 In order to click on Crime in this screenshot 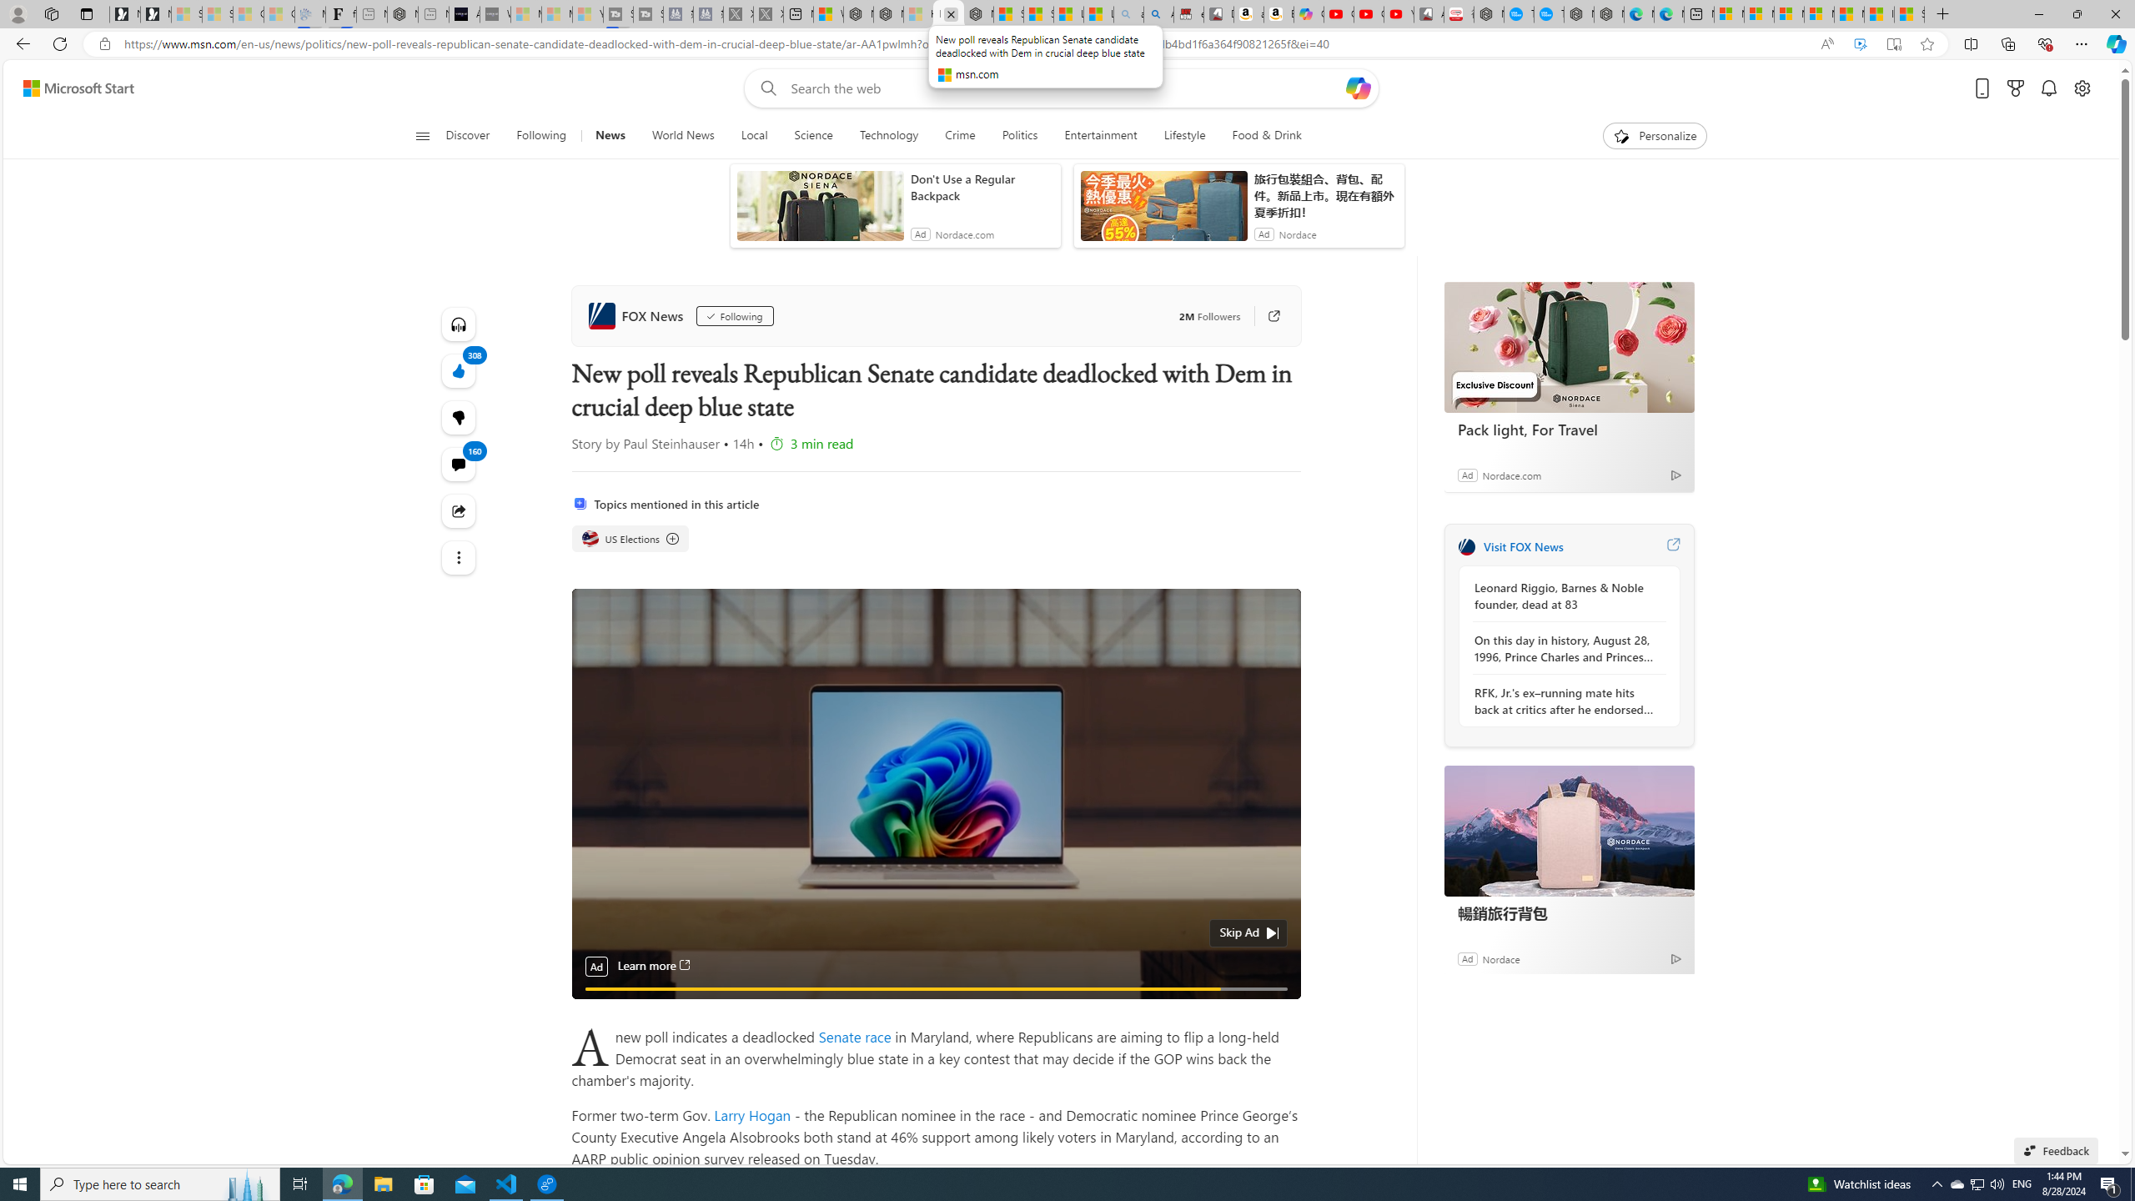, I will do `click(961, 136)`.